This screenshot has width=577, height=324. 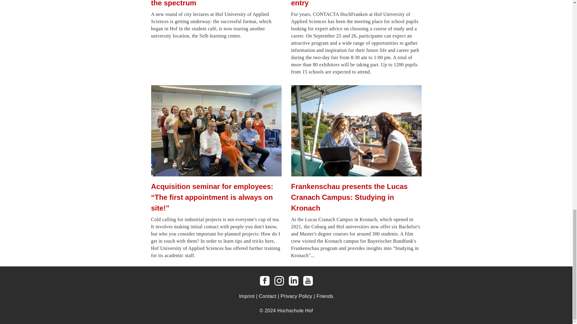 What do you see at coordinates (296, 296) in the screenshot?
I see `Privacy Policy` at bounding box center [296, 296].